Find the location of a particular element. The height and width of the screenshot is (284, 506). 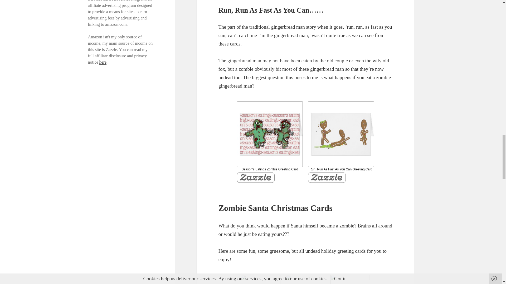

Santa Corpse Zombie Holiday Card is located at coordinates (350, 279).